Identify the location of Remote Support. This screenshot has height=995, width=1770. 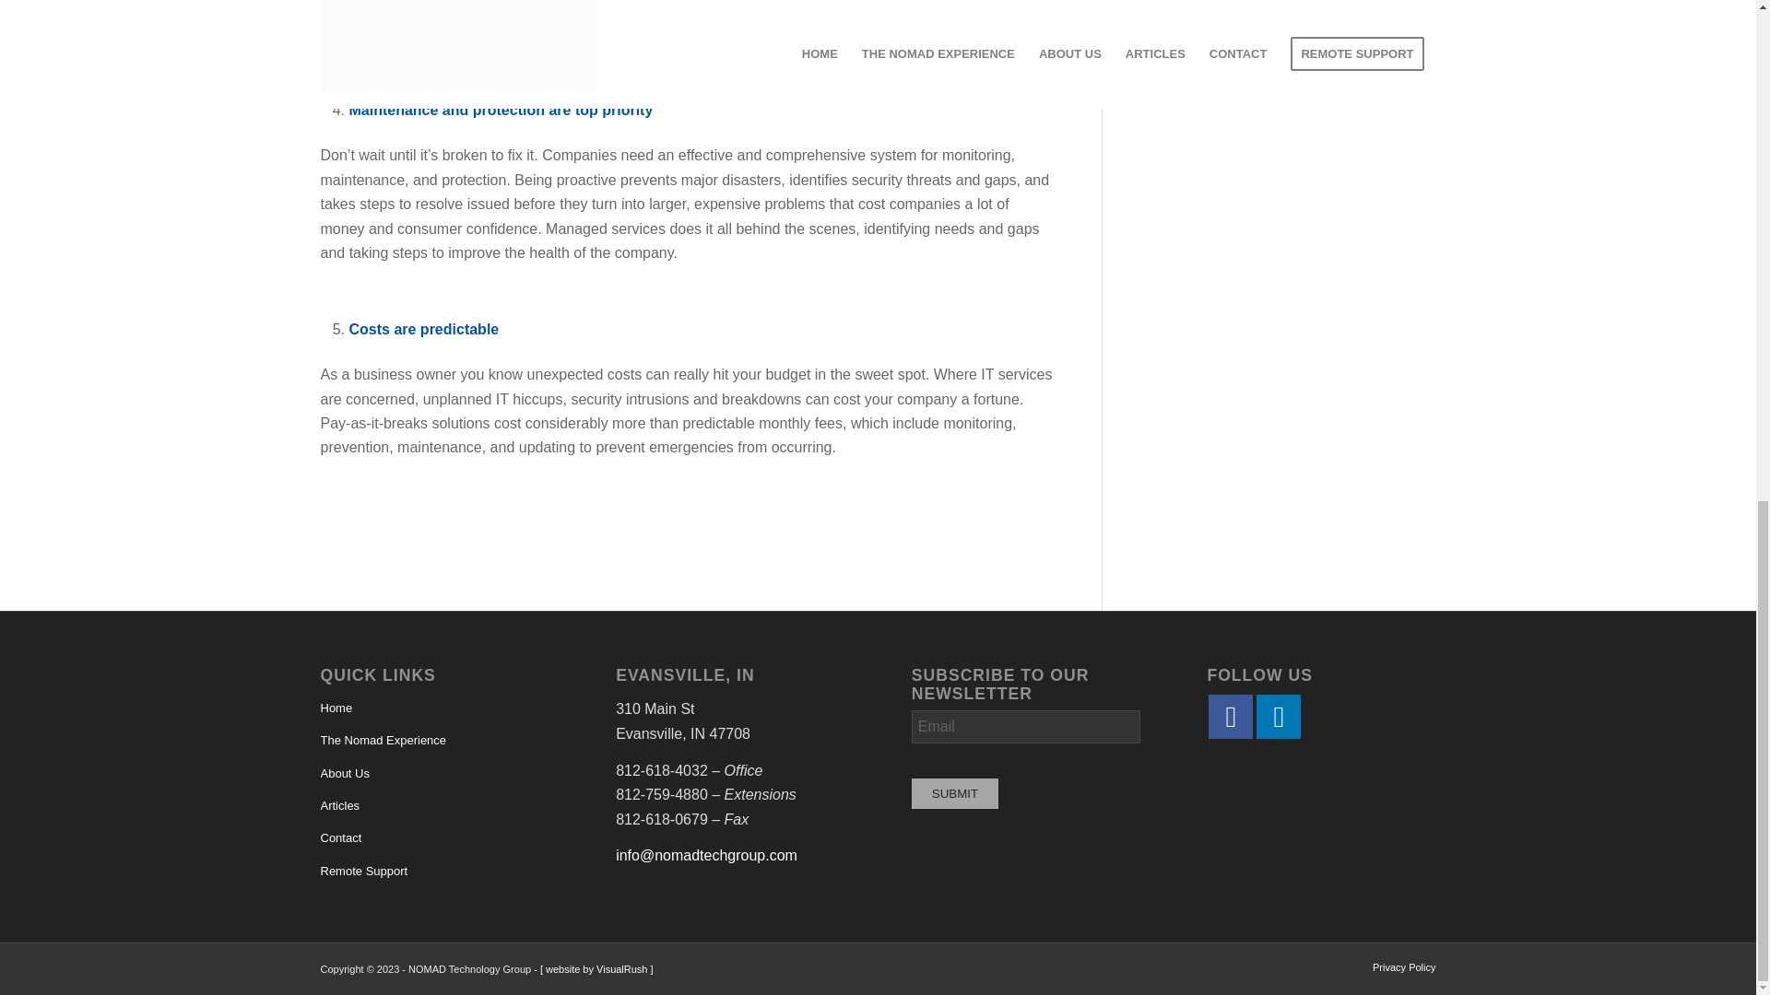
(434, 872).